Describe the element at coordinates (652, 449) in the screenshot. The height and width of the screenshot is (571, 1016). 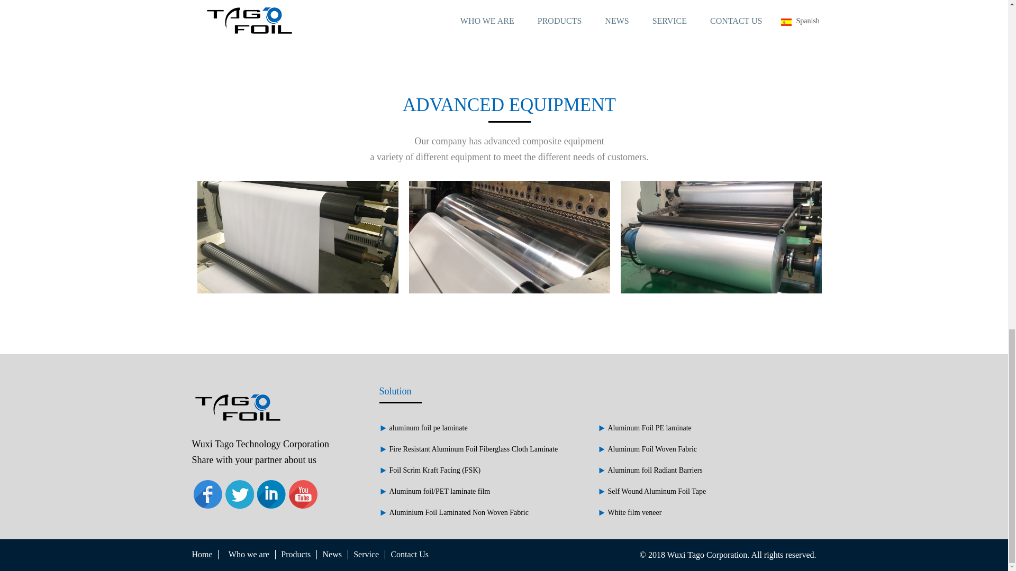
I see `Aluminum Foil Woven Fabric` at that location.